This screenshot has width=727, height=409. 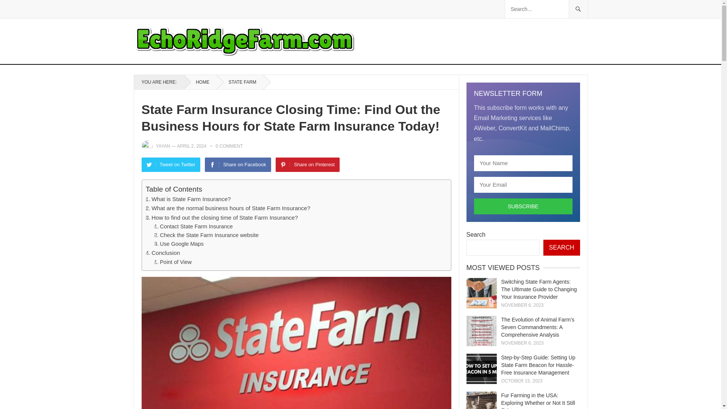 What do you see at coordinates (238, 164) in the screenshot?
I see `Share on Facebook` at bounding box center [238, 164].